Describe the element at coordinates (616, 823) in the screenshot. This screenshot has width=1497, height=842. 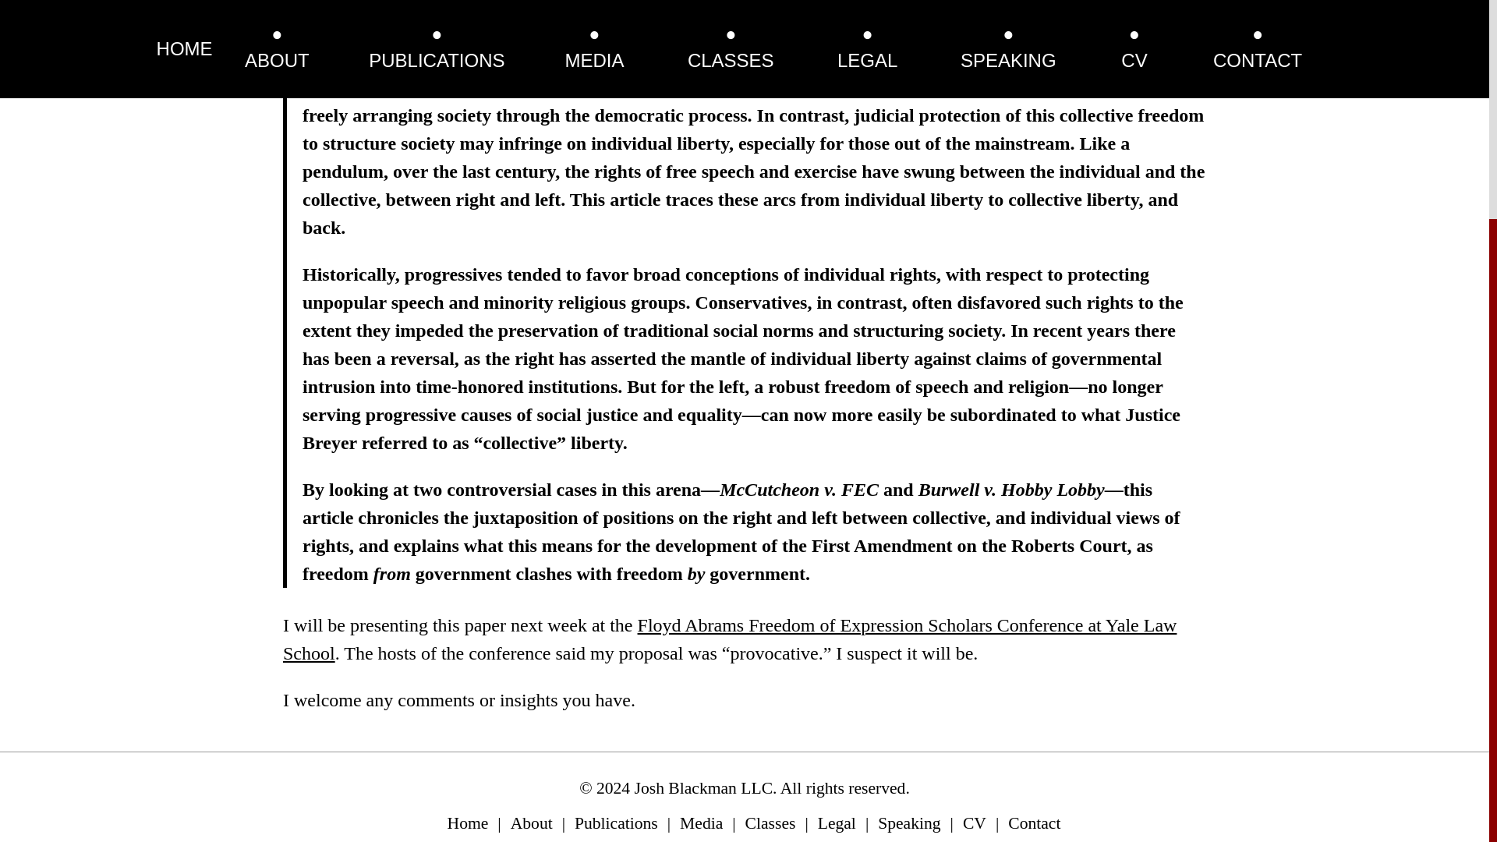
I see `Publications` at that location.